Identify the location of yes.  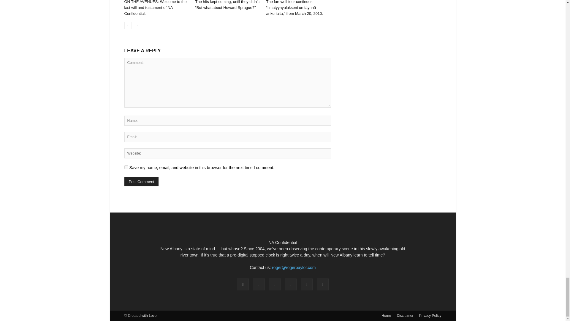
(126, 167).